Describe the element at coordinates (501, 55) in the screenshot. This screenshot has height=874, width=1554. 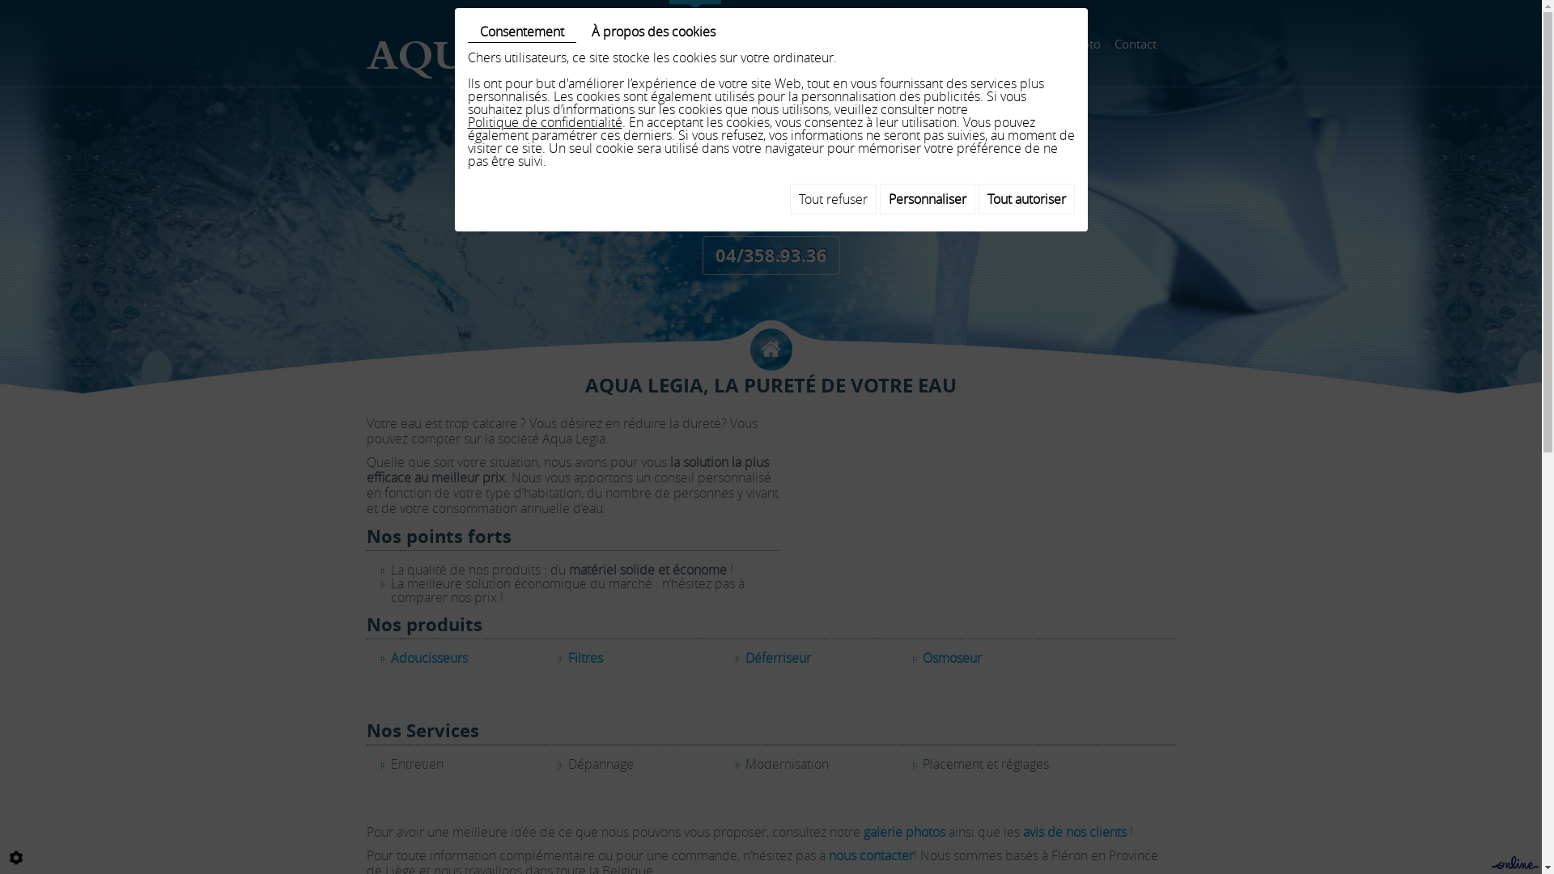
I see `Aqua Legia - Fleron - Adoucisseurs, Filtres` at that location.